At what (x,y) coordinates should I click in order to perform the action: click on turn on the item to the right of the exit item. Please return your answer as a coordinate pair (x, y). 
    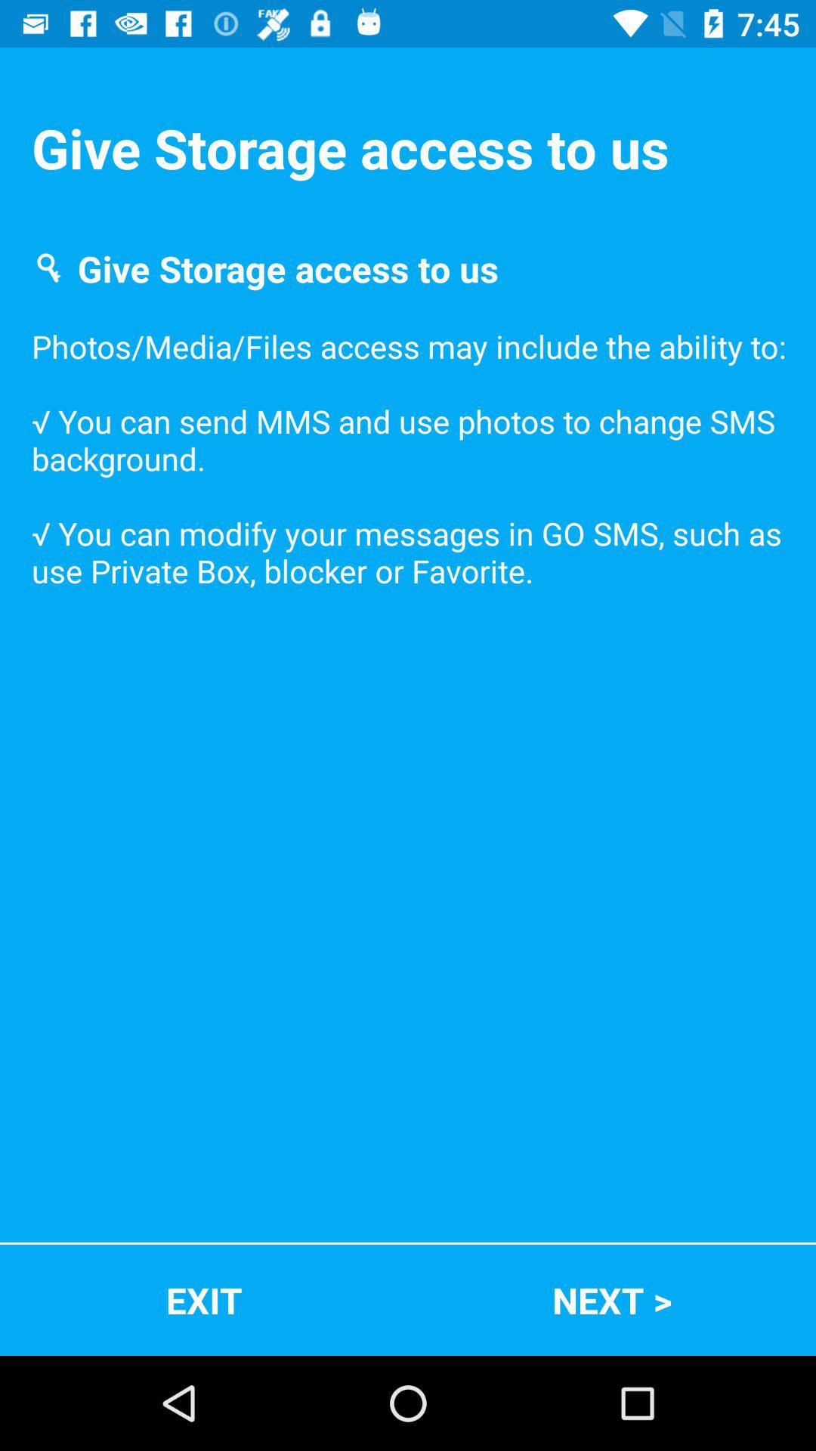
    Looking at the image, I should click on (612, 1300).